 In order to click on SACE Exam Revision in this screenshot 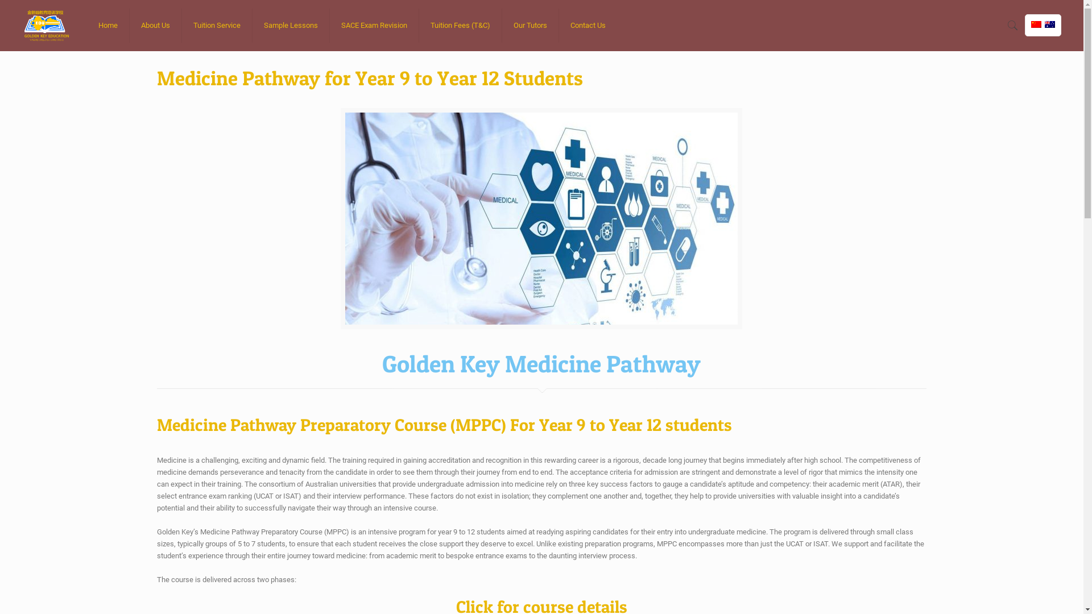, I will do `click(374, 26)`.